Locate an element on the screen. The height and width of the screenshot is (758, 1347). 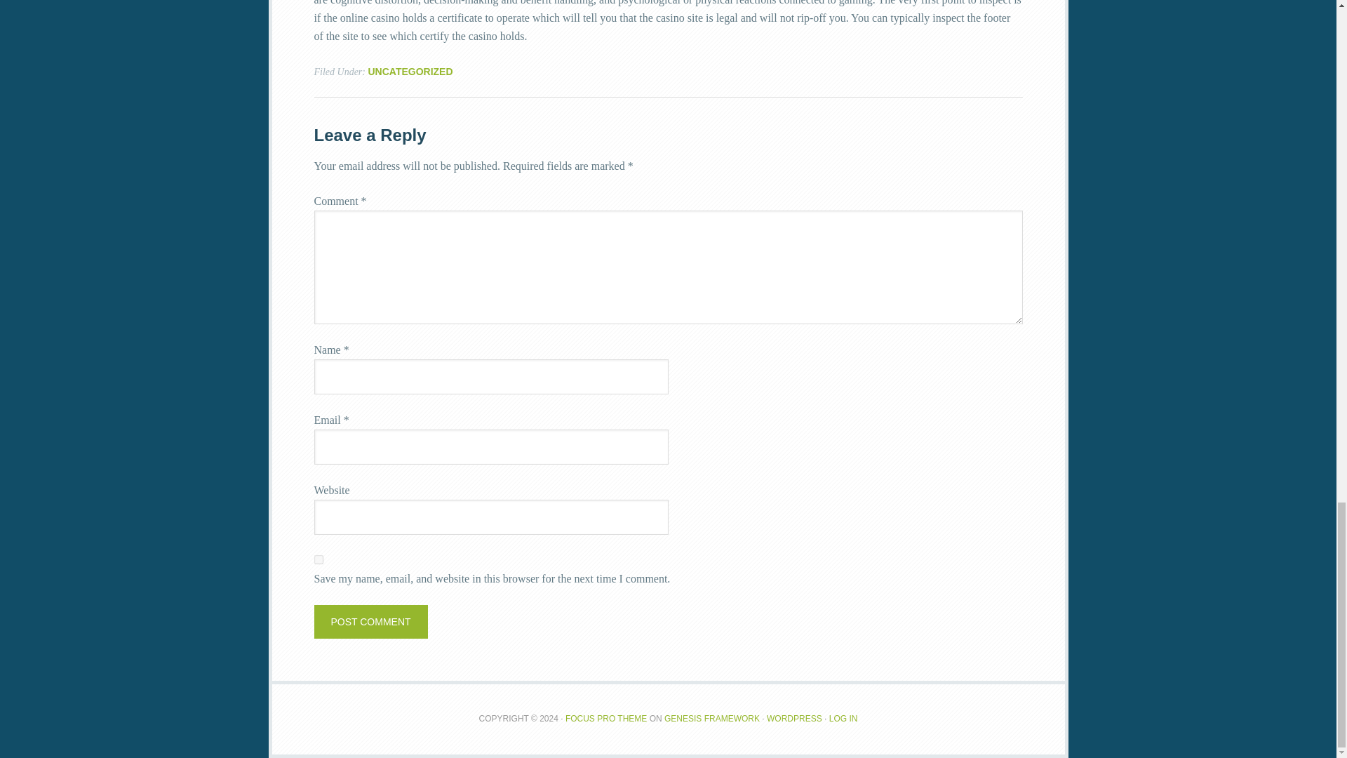
Post Comment is located at coordinates (370, 622).